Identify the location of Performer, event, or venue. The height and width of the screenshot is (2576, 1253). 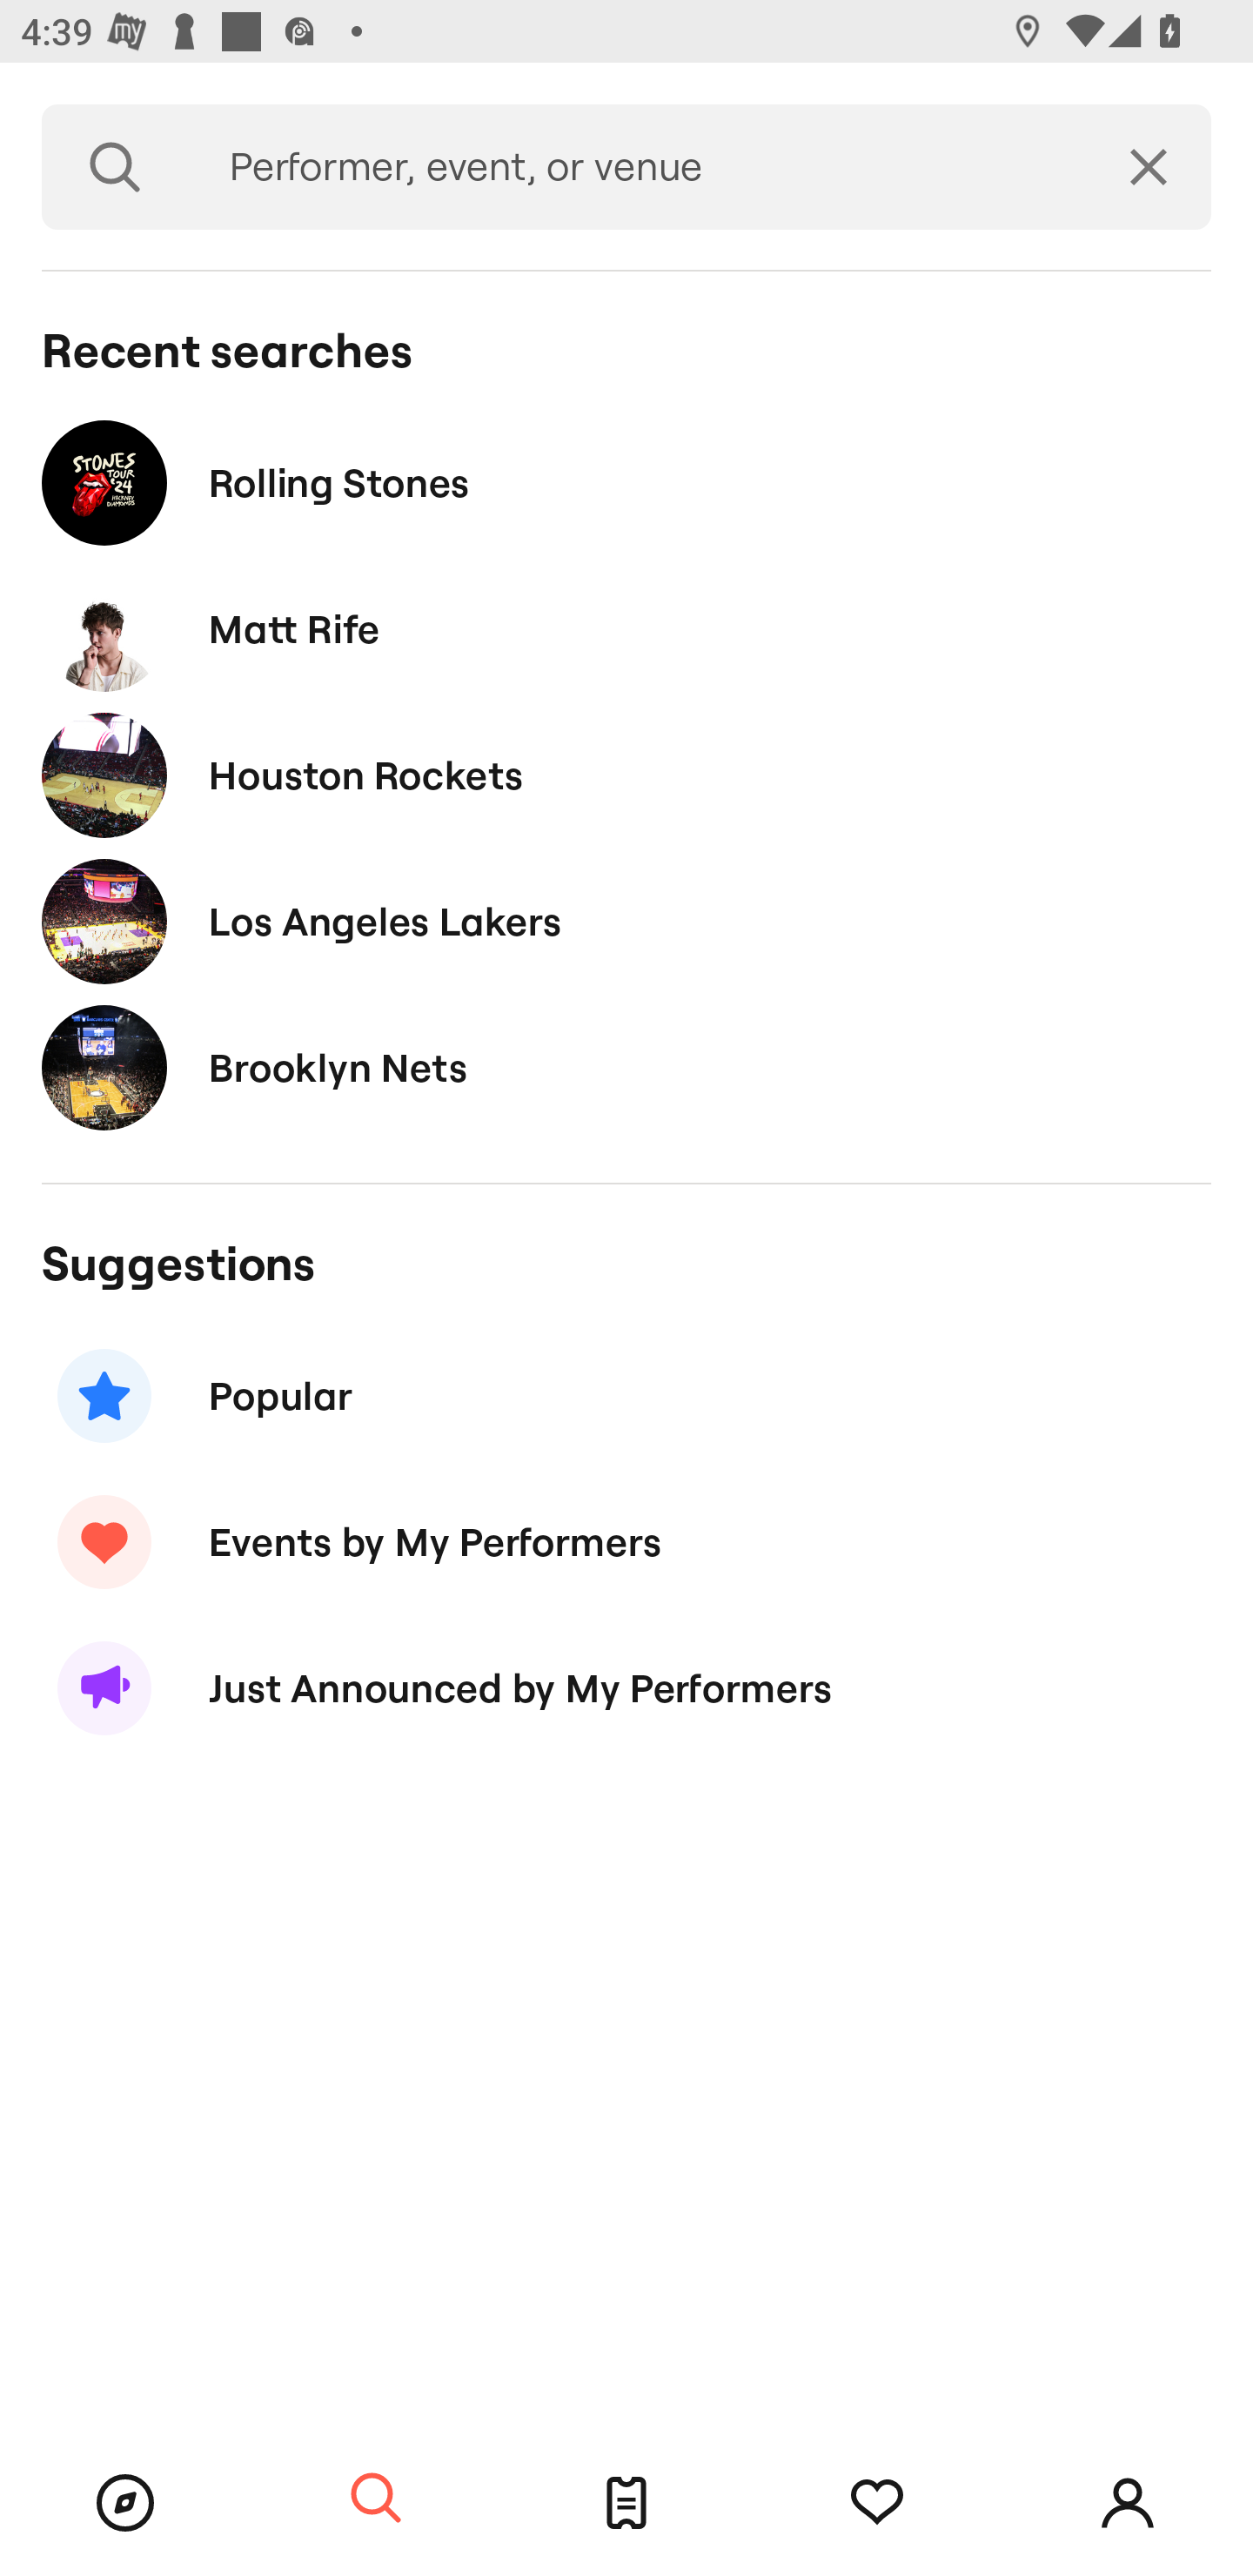
(637, 167).